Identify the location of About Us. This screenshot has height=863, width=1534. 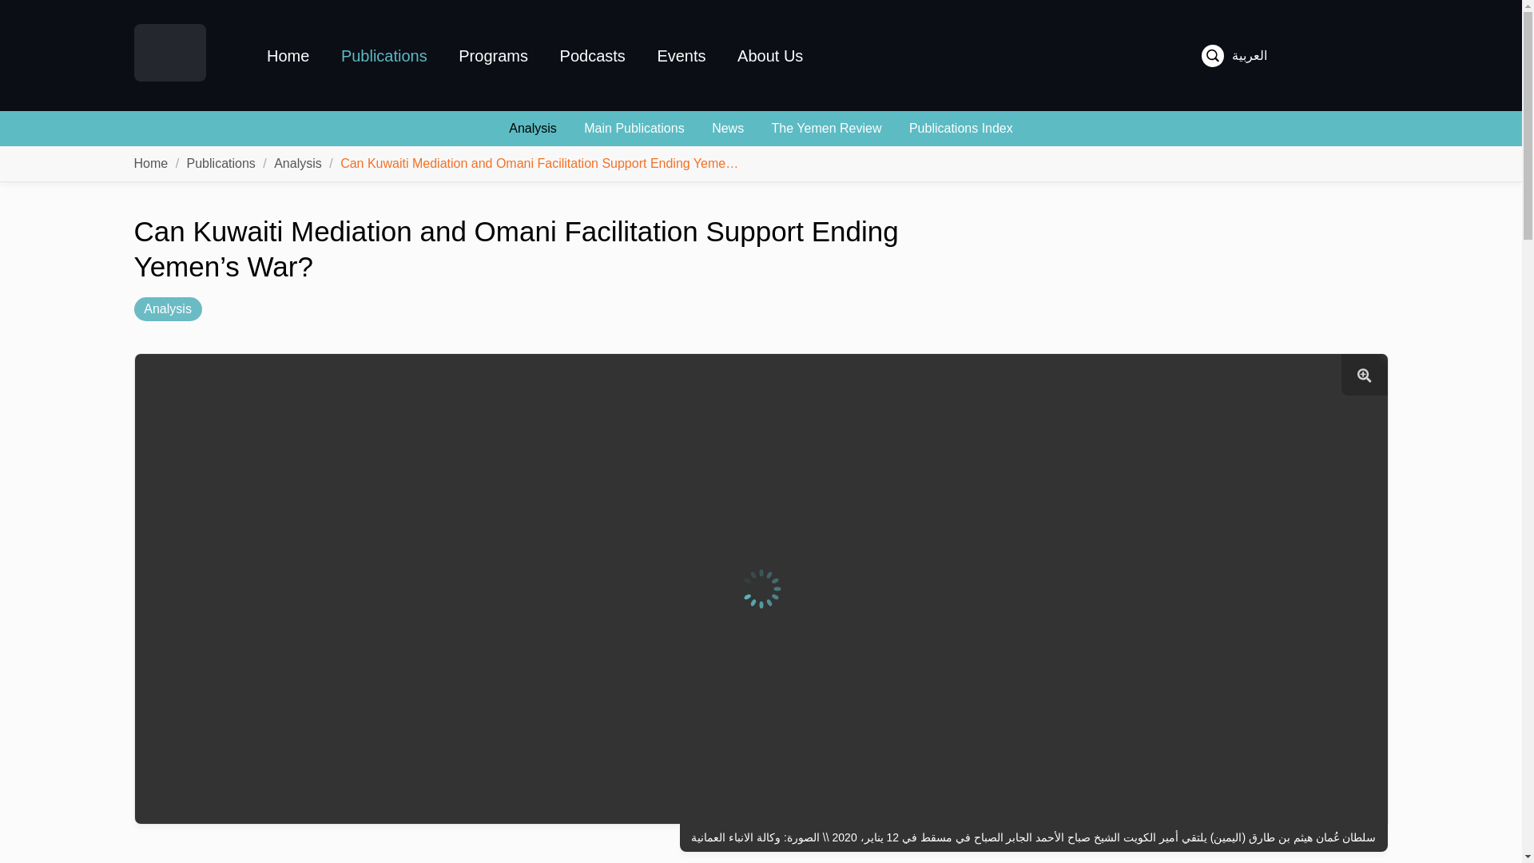
(770, 55).